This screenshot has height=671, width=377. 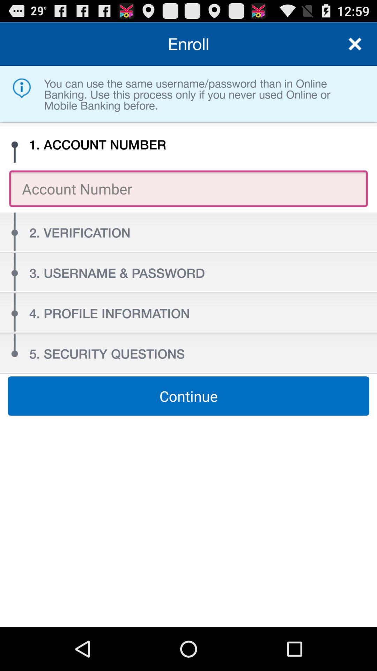 What do you see at coordinates (188, 189) in the screenshot?
I see `launch the item below the 1. account number icon` at bounding box center [188, 189].